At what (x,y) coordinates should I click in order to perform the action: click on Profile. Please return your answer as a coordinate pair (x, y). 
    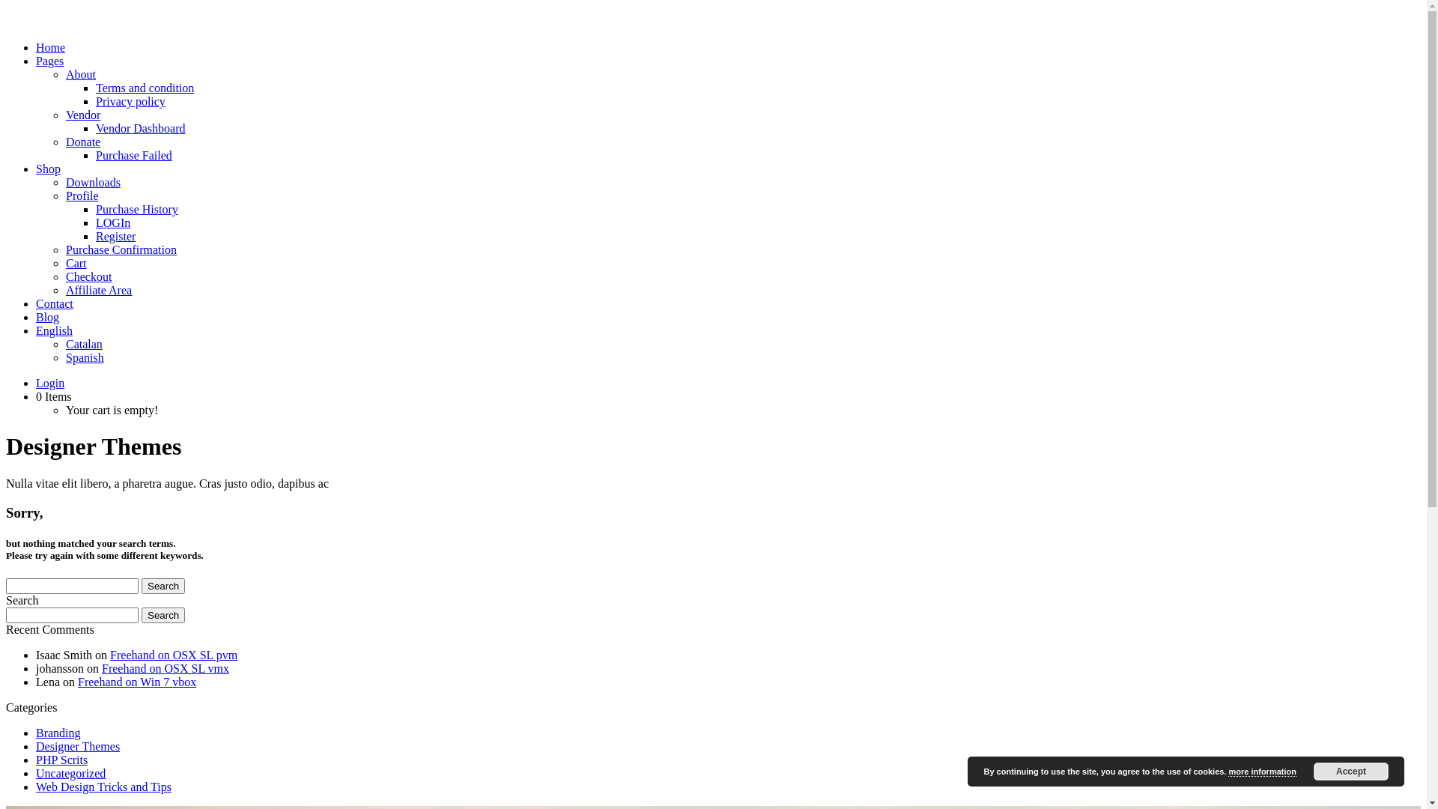
    Looking at the image, I should click on (82, 196).